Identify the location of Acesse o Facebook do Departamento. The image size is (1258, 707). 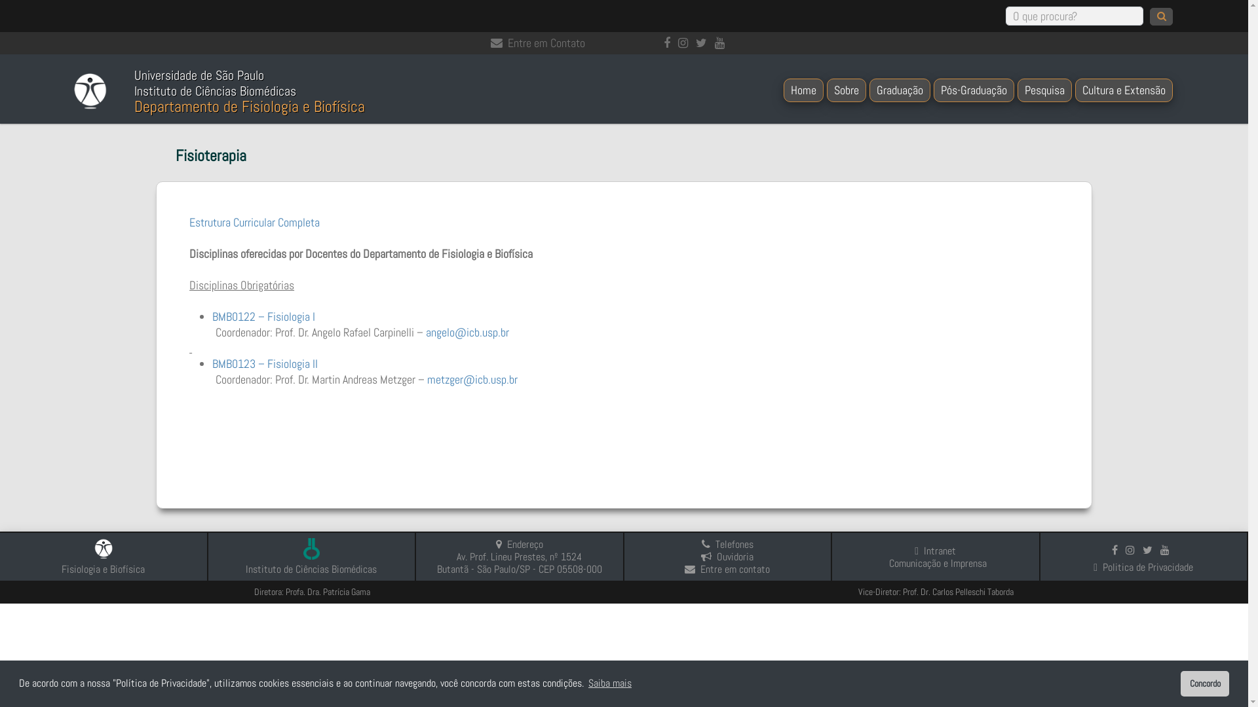
(669, 43).